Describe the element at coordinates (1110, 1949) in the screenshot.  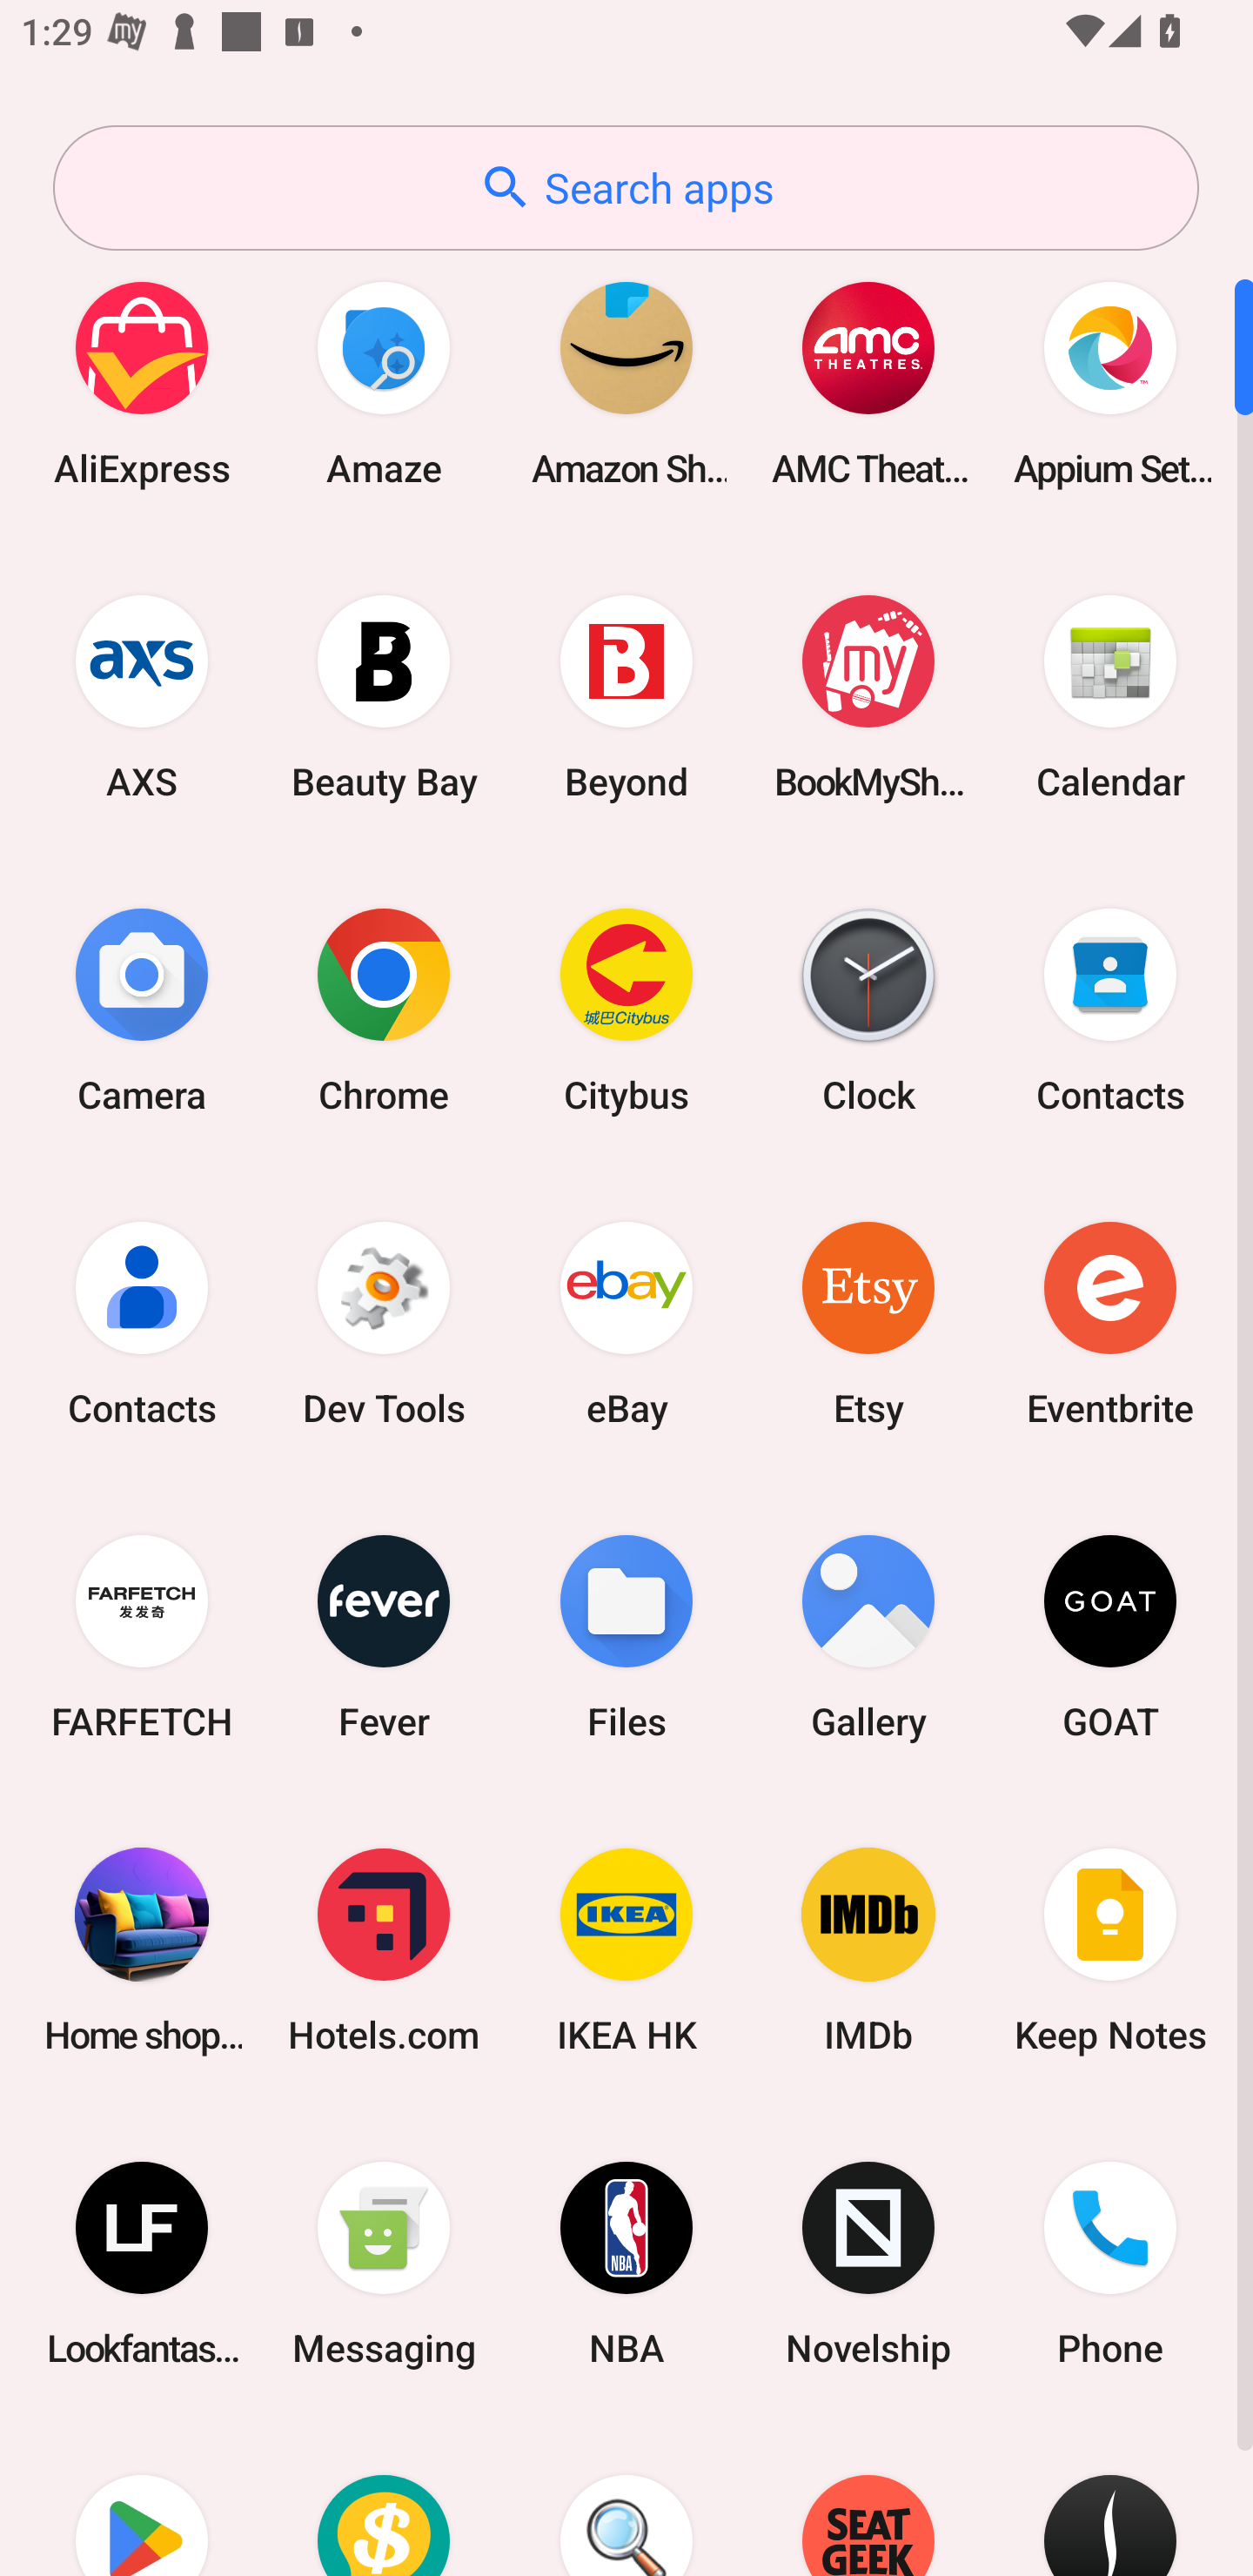
I see `Keep Notes` at that location.